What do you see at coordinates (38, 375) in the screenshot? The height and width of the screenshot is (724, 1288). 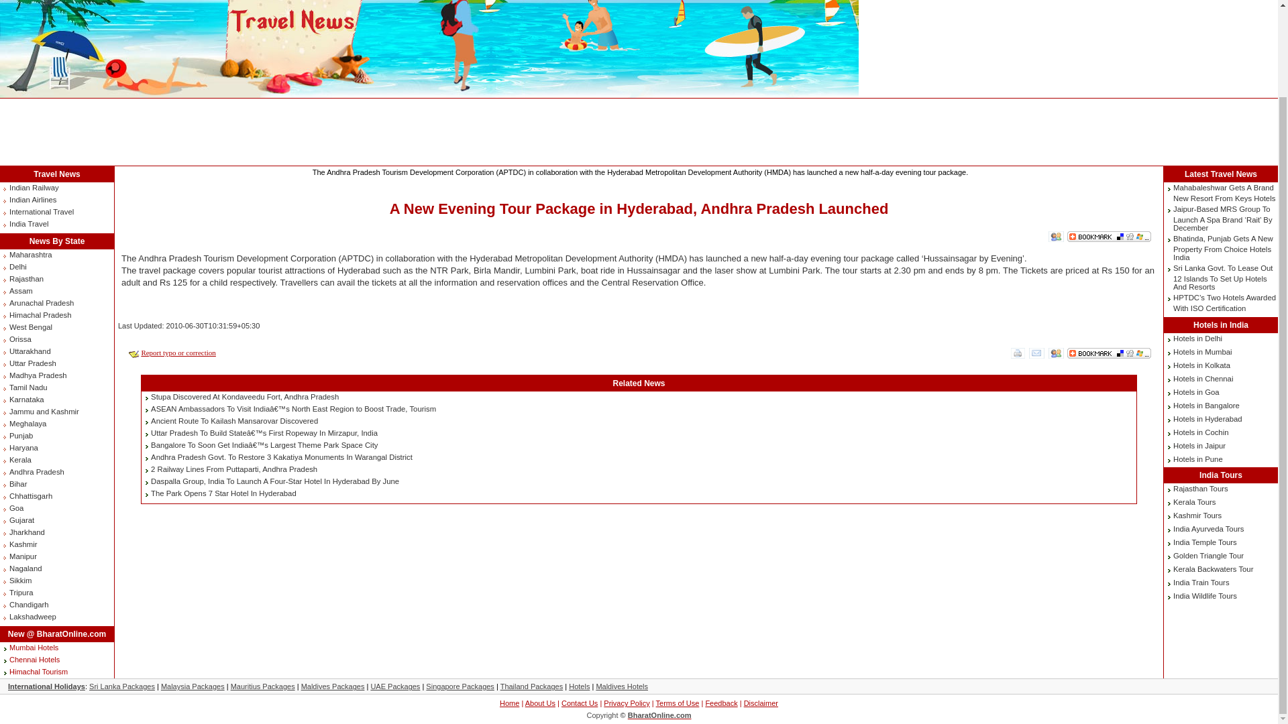 I see `Madhya Pradesh` at bounding box center [38, 375].